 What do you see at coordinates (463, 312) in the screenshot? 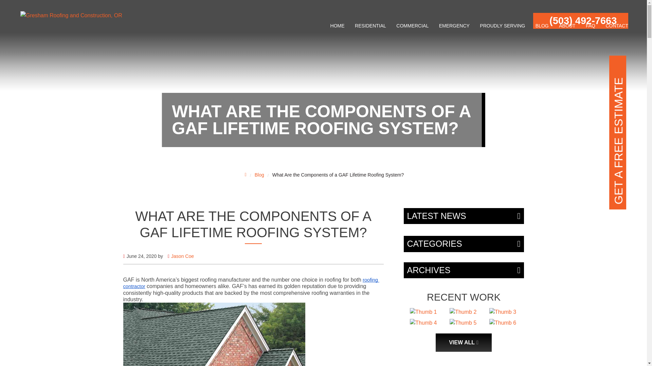
I see `thumb-2` at bounding box center [463, 312].